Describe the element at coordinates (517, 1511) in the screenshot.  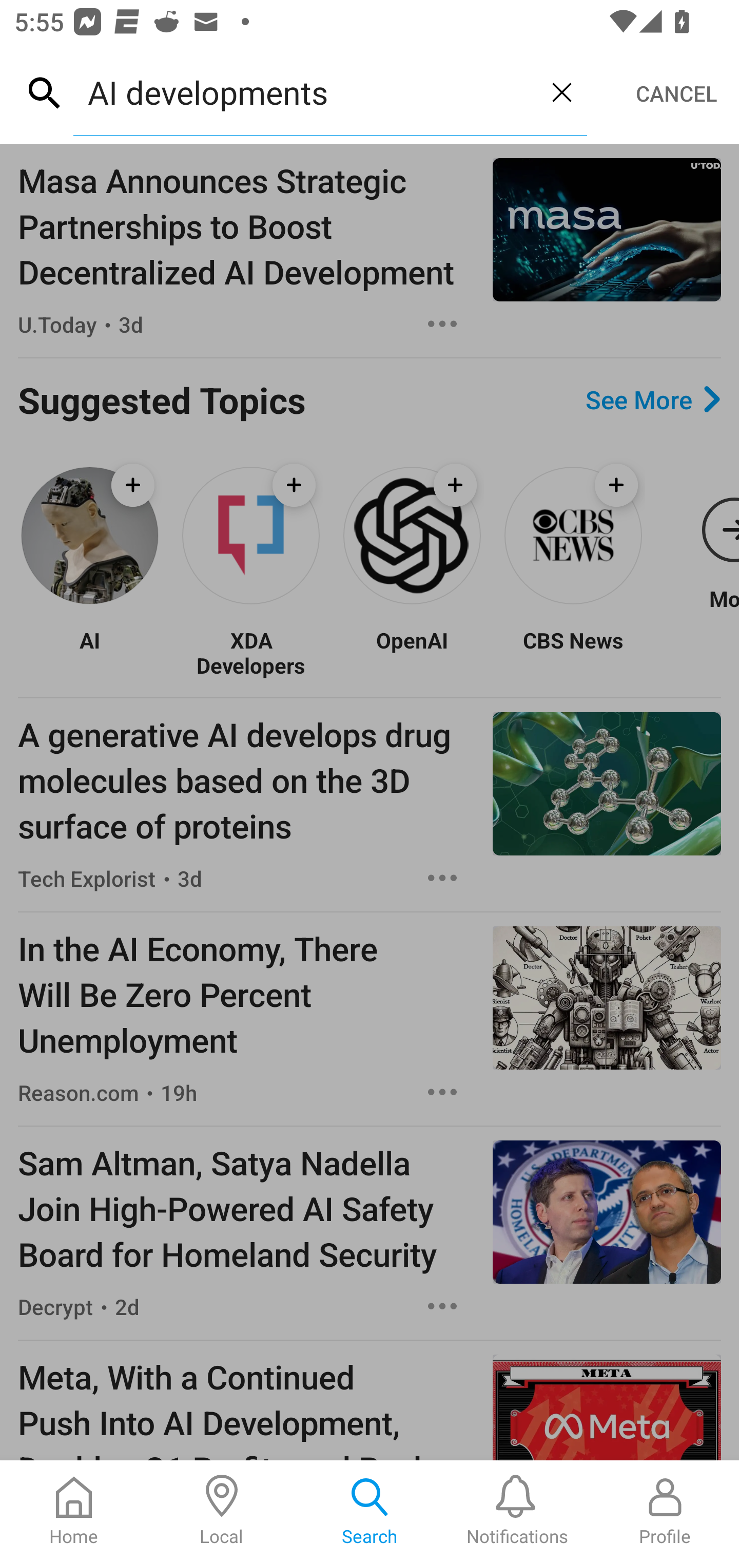
I see `Notifications` at that location.